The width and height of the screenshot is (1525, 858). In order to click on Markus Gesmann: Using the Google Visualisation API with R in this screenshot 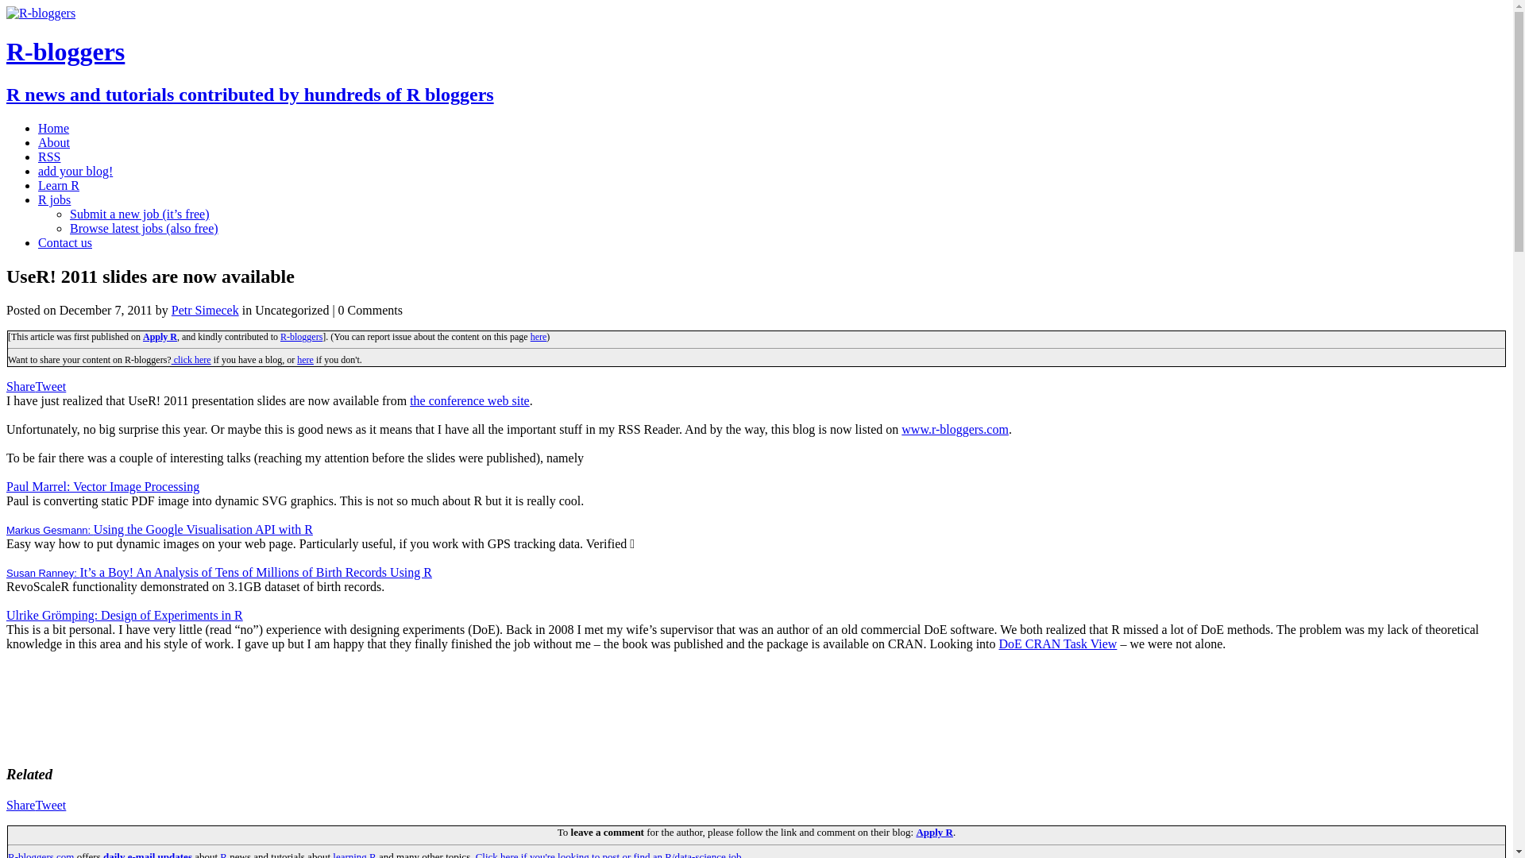, I will do `click(159, 529)`.